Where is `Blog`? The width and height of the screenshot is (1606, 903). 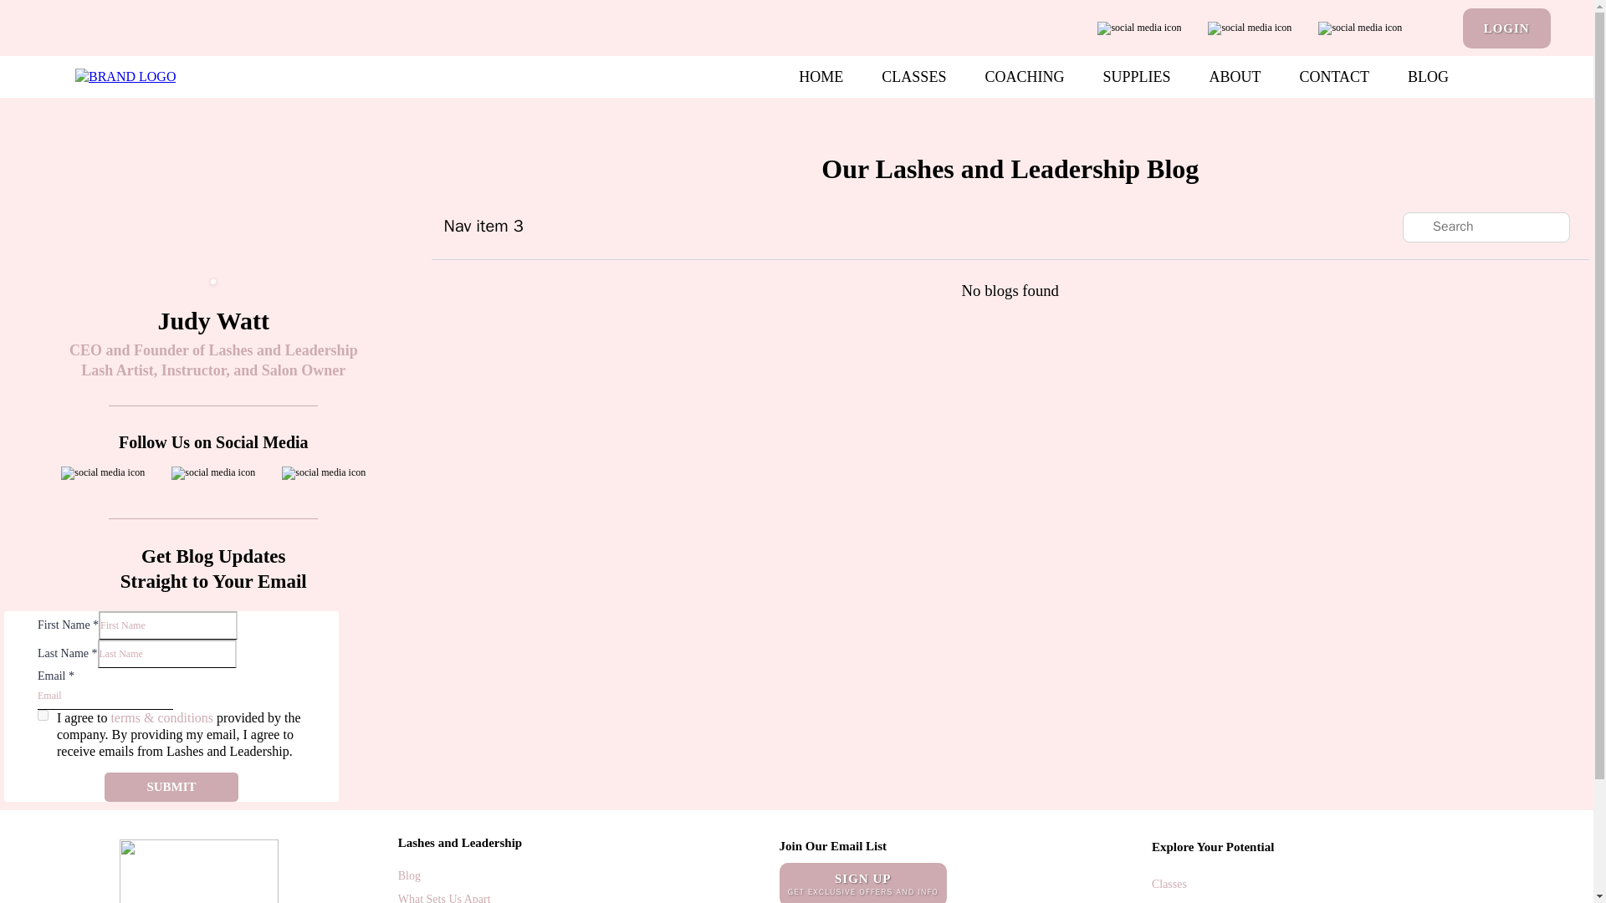
Blog is located at coordinates (410, 876).